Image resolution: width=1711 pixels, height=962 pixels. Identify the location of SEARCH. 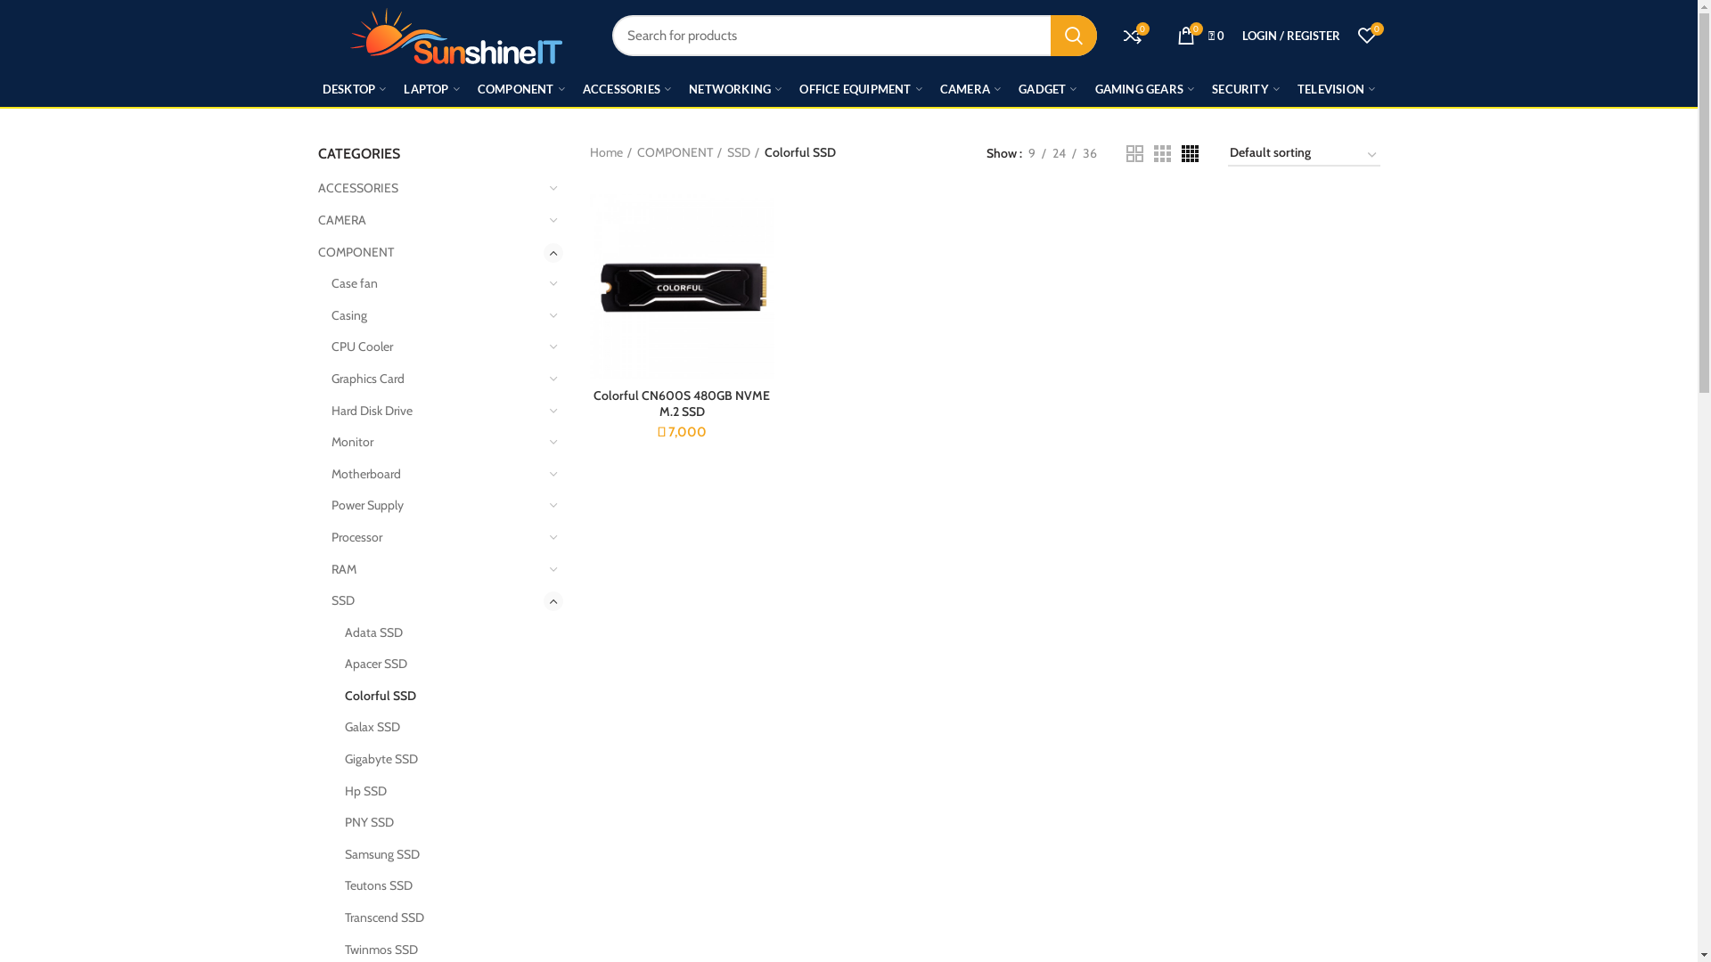
(1073, 36).